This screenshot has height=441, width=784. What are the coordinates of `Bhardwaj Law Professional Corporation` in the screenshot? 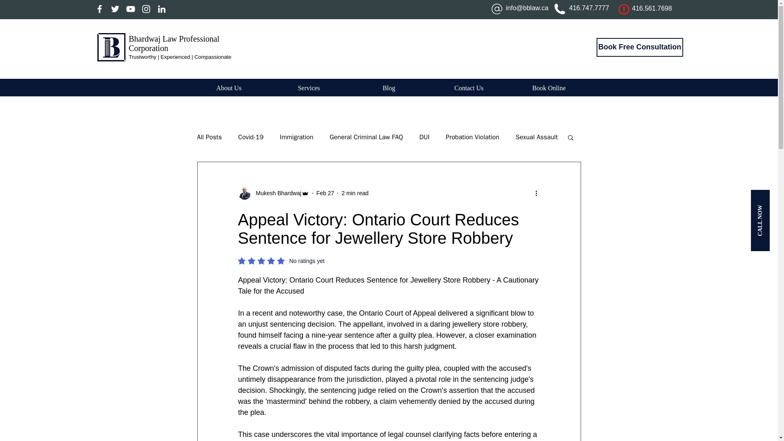 It's located at (174, 43).